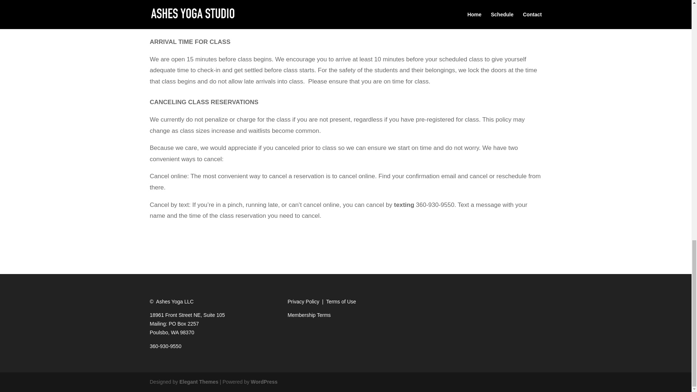  I want to click on Terms of Use, so click(341, 301).